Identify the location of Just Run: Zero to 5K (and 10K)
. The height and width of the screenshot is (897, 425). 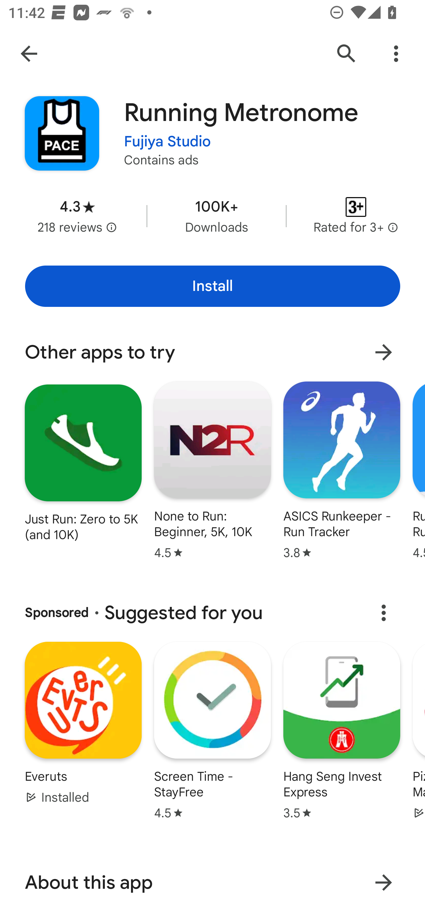
(83, 463).